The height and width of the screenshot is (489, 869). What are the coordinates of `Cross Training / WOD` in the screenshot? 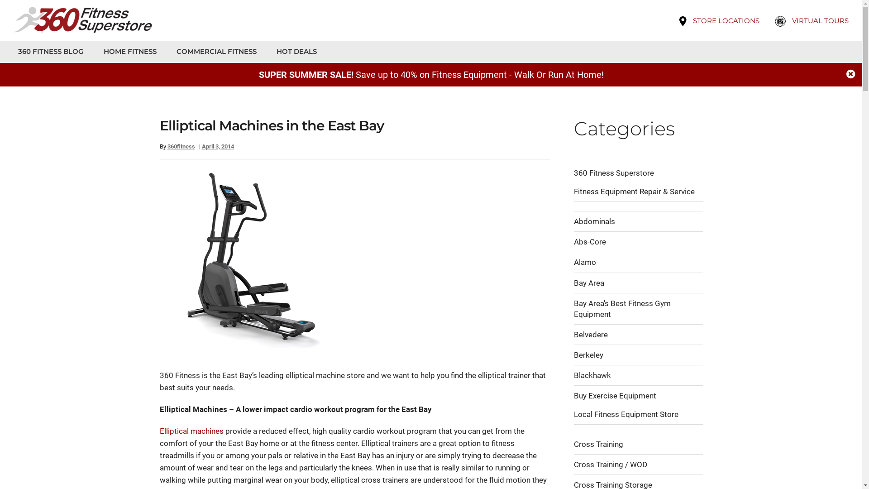 It's located at (611, 465).